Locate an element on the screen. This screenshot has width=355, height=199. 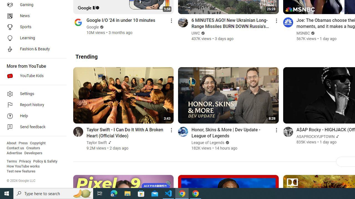
How YouTube works is located at coordinates (23, 166).